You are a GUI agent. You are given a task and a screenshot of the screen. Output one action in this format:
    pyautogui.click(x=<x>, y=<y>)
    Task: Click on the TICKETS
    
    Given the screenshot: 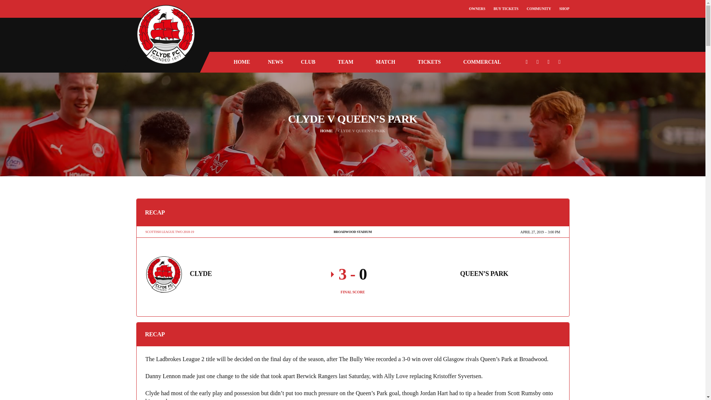 What is the action you would take?
    pyautogui.click(x=431, y=62)
    